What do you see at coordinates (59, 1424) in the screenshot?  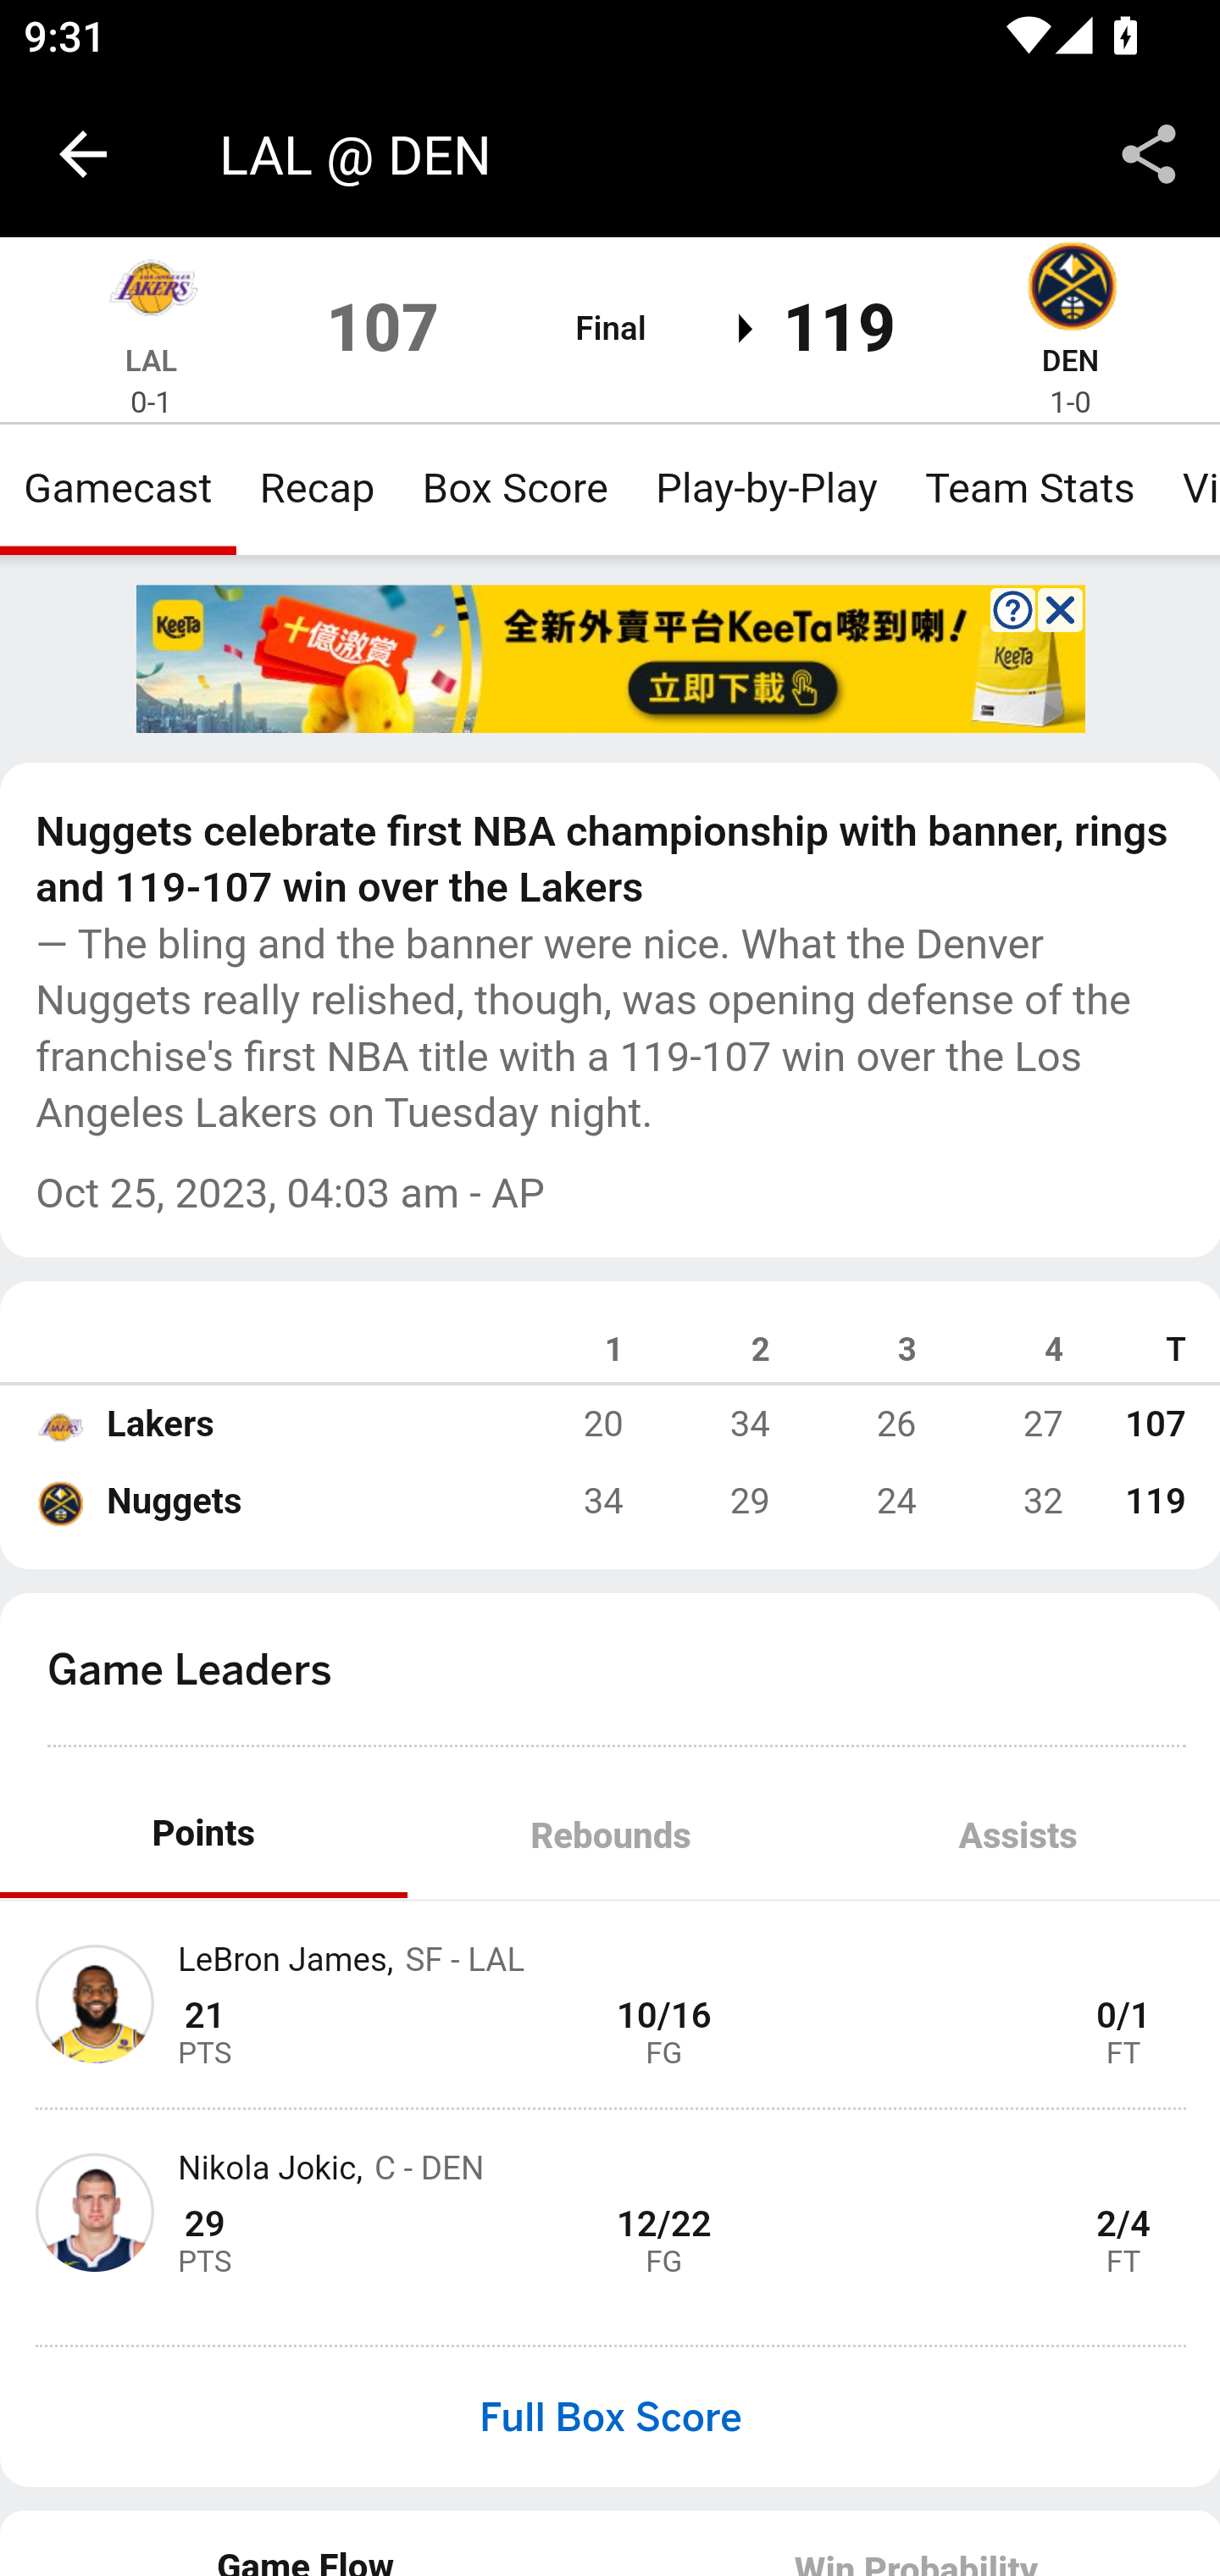 I see `Los Angeles Lakers` at bounding box center [59, 1424].